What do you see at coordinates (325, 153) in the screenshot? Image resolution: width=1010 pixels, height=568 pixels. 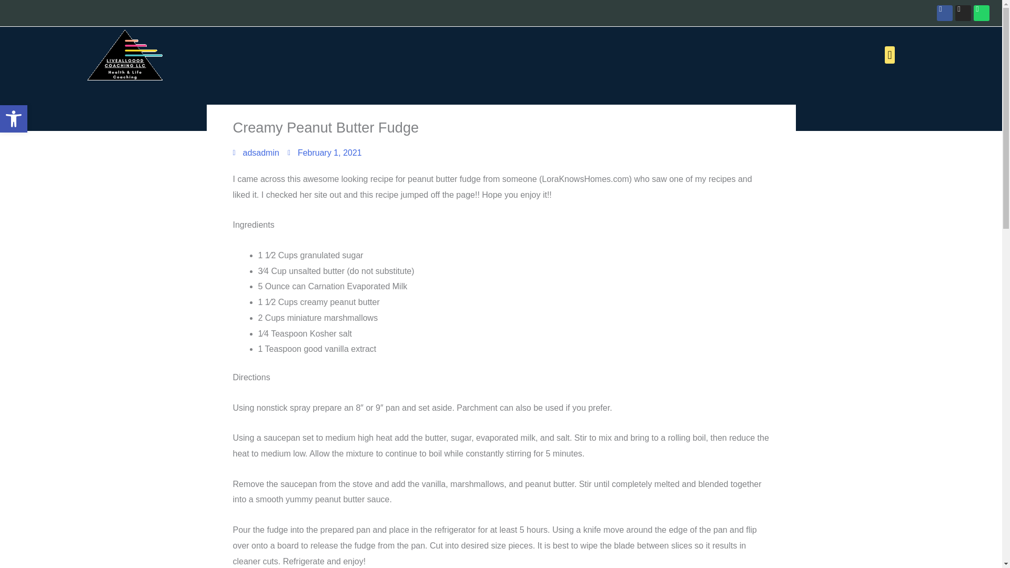 I see `Accessibility Tools` at bounding box center [325, 153].